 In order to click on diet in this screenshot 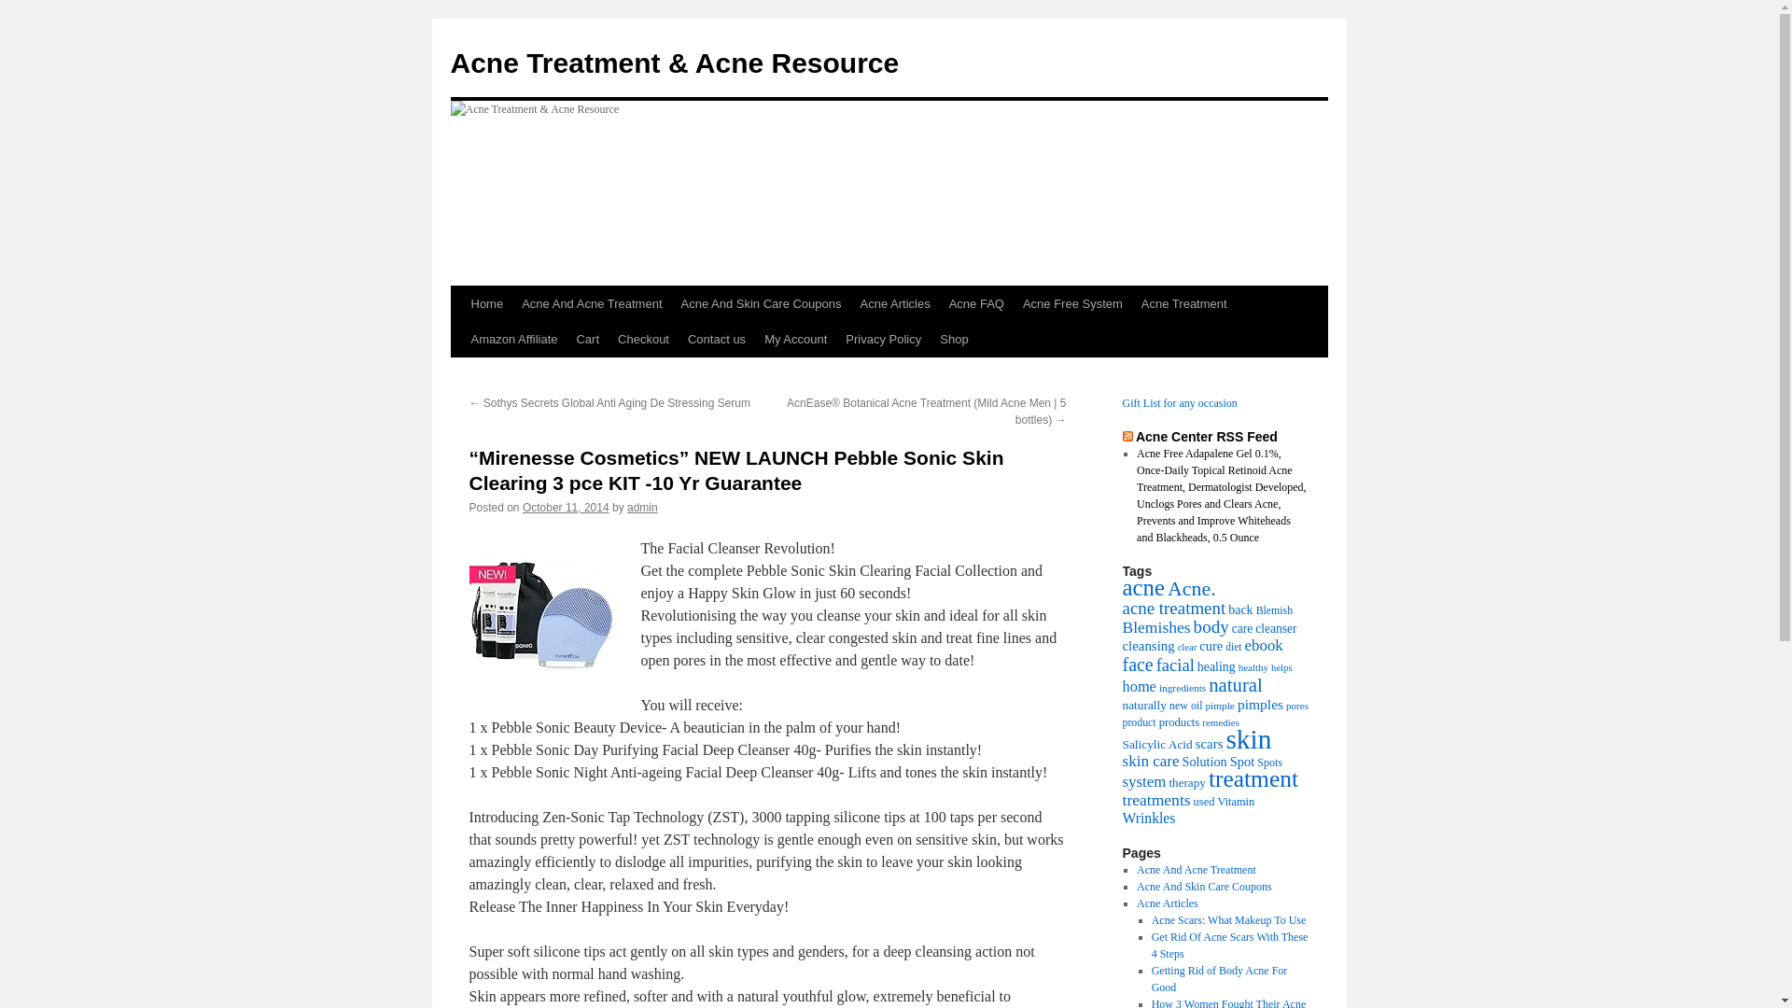, I will do `click(1234, 647)`.